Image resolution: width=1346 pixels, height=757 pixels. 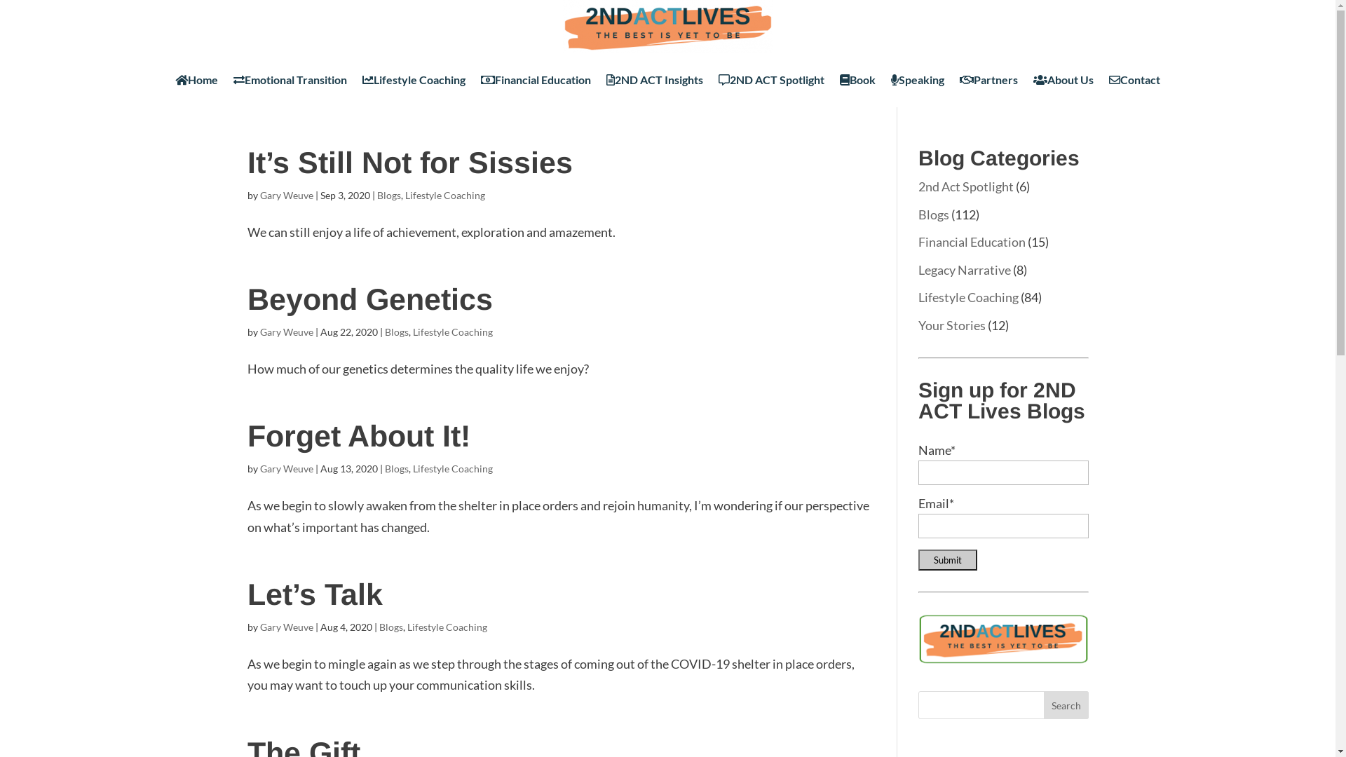 What do you see at coordinates (396, 332) in the screenshot?
I see `Blogs` at bounding box center [396, 332].